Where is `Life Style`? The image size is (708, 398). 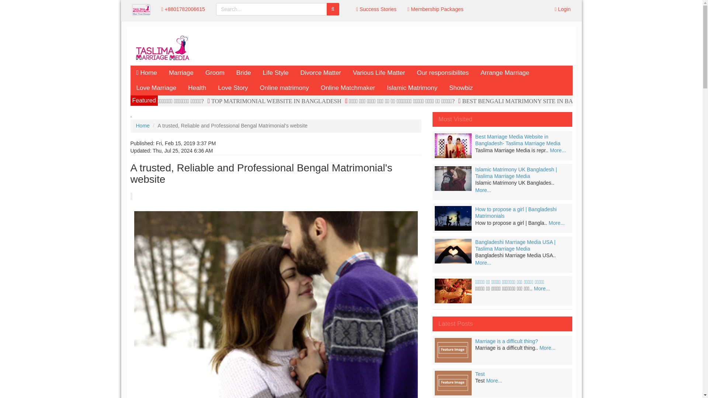
Life Style is located at coordinates (275, 73).